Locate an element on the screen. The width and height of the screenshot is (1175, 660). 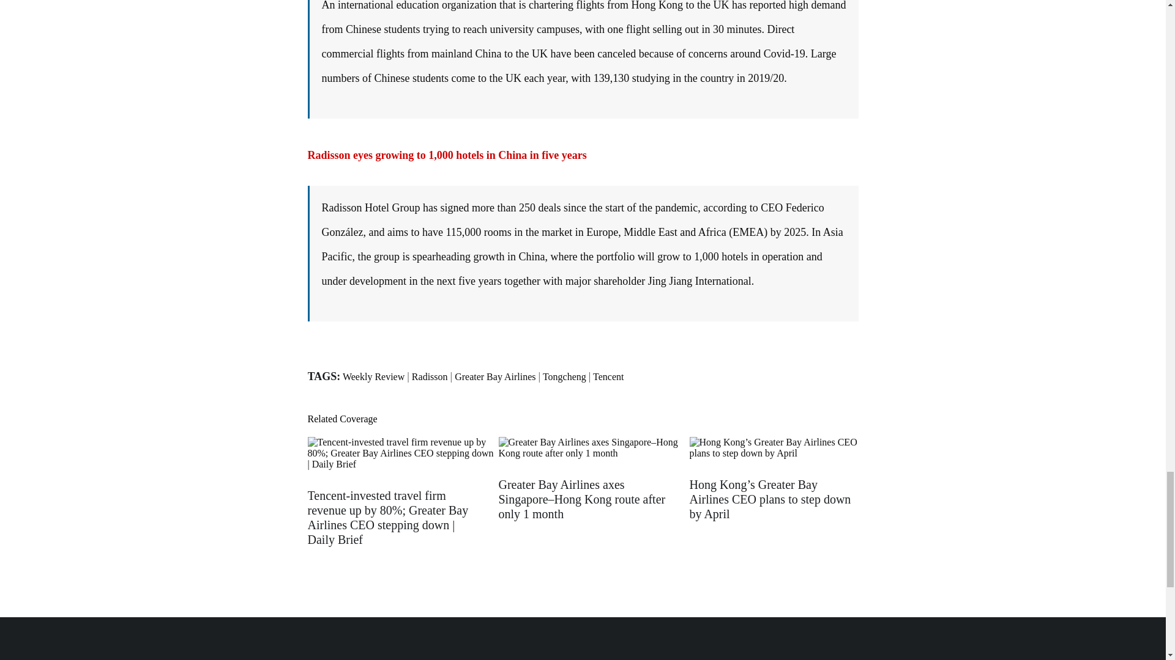
Weekly Review is located at coordinates (373, 376).